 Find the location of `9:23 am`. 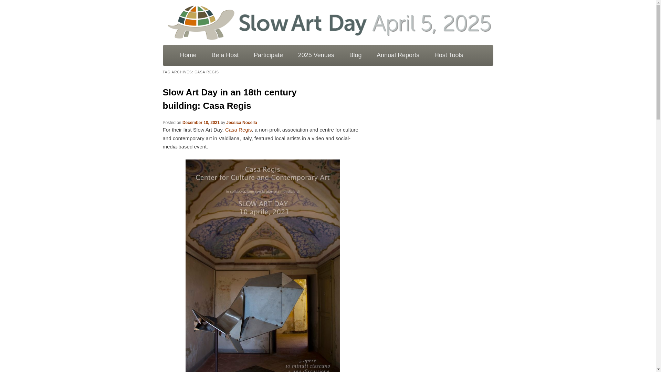

9:23 am is located at coordinates (201, 122).